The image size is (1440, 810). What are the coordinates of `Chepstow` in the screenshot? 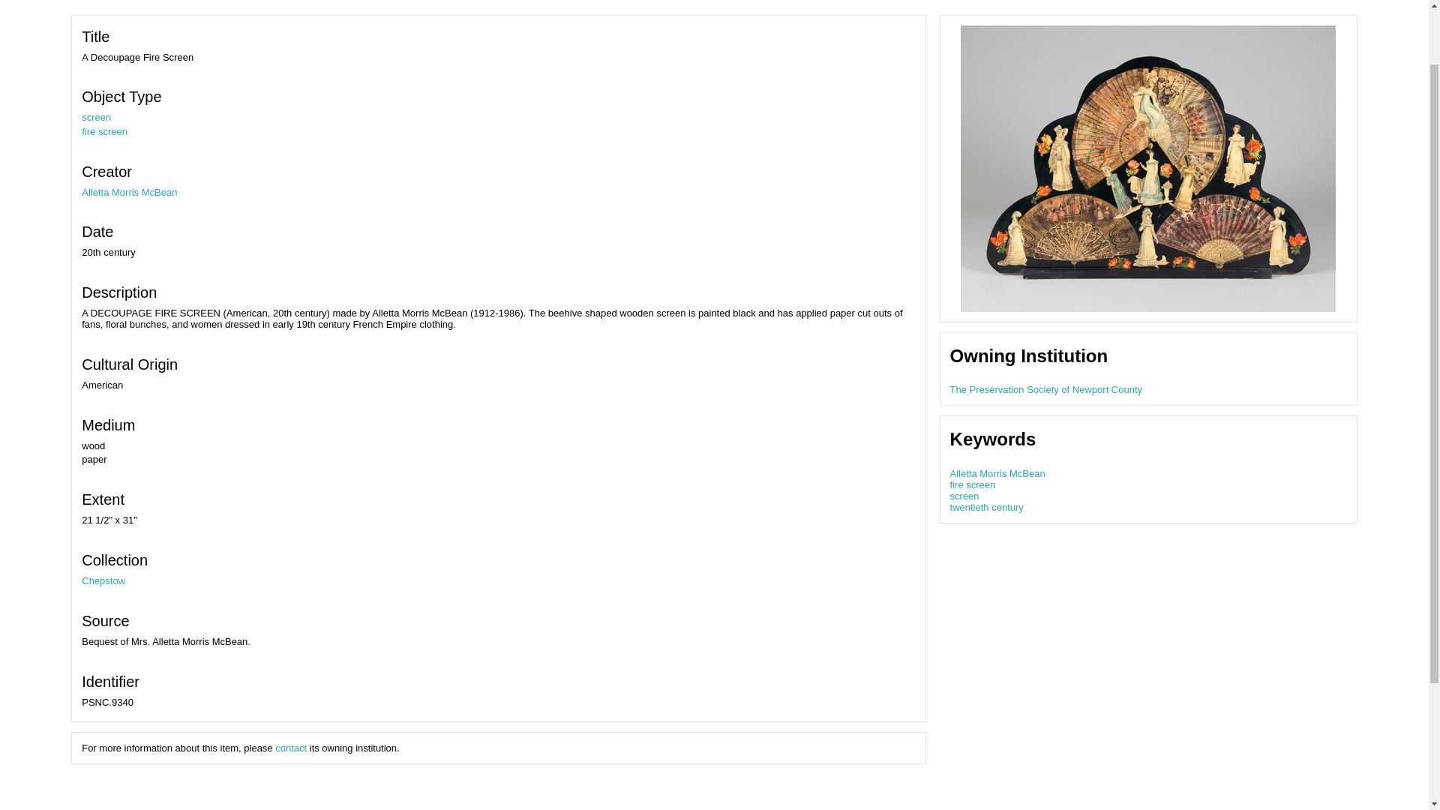 It's located at (103, 580).